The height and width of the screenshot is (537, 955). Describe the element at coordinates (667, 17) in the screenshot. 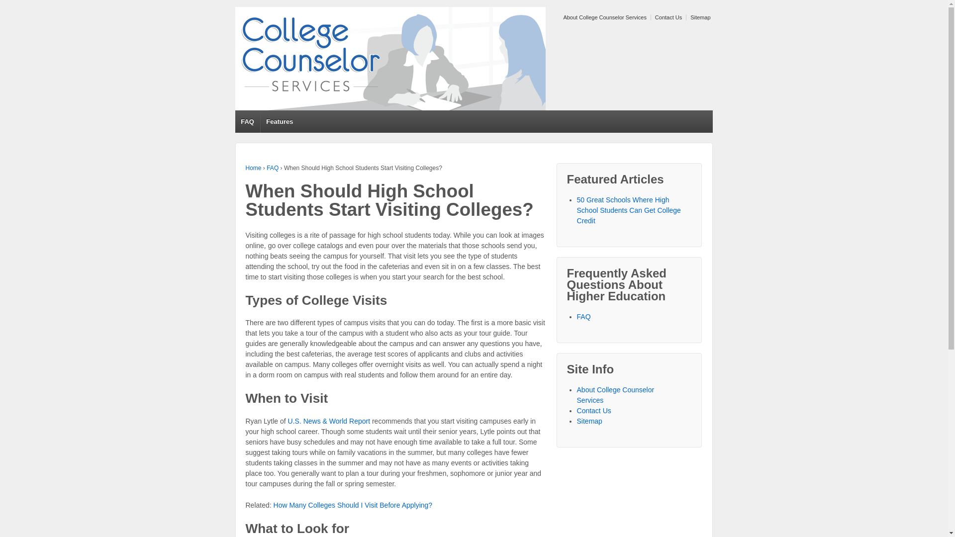

I see `Contact Us` at that location.